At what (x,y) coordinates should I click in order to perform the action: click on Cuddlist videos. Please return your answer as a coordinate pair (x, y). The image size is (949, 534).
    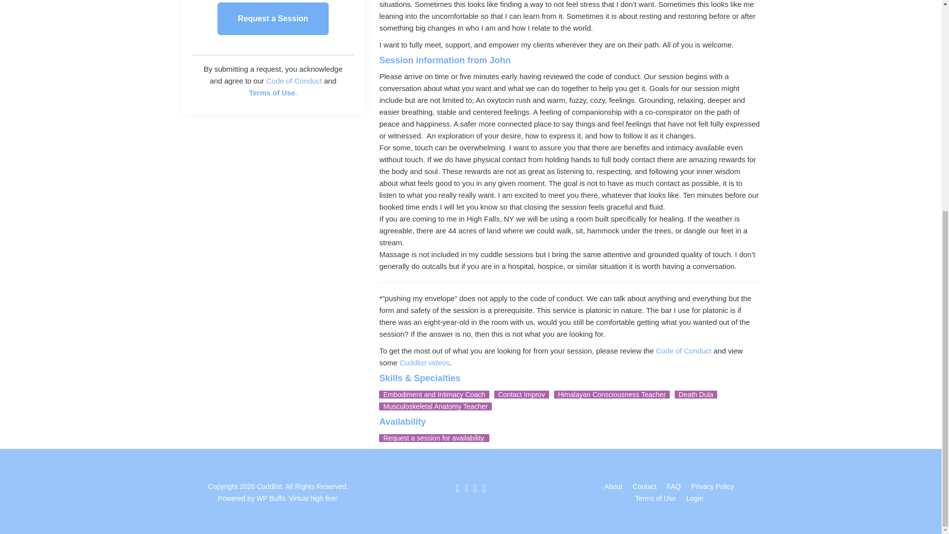
    Looking at the image, I should click on (425, 362).